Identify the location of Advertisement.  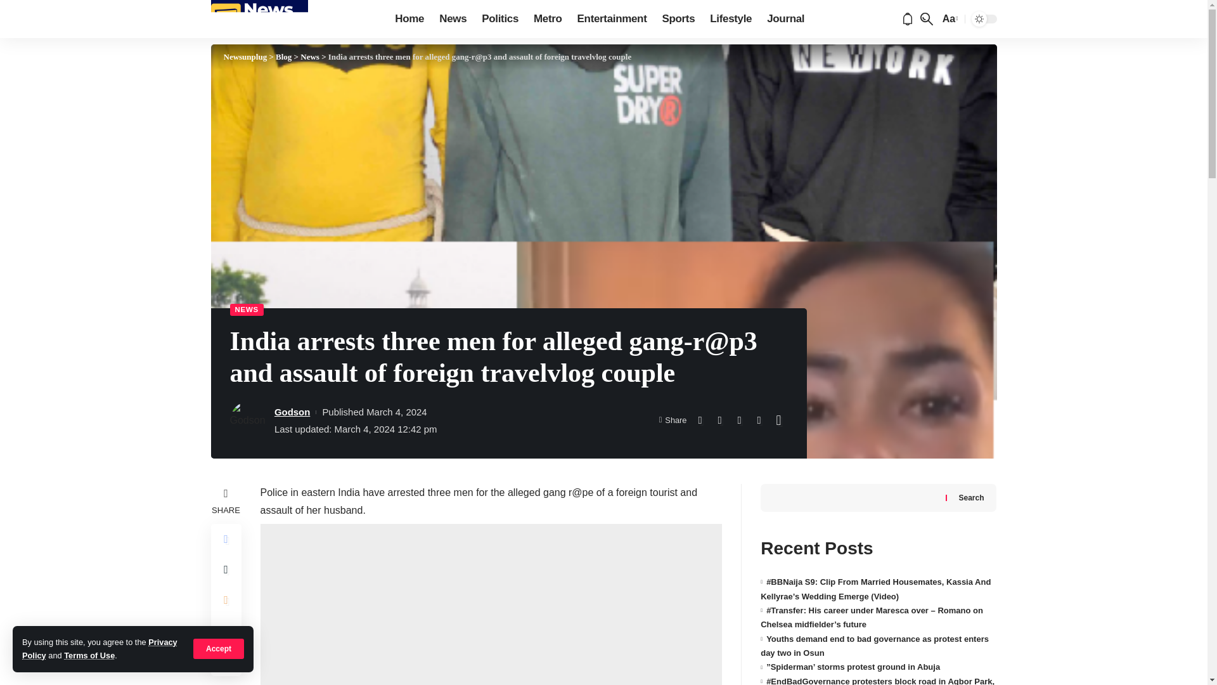
(491, 604).